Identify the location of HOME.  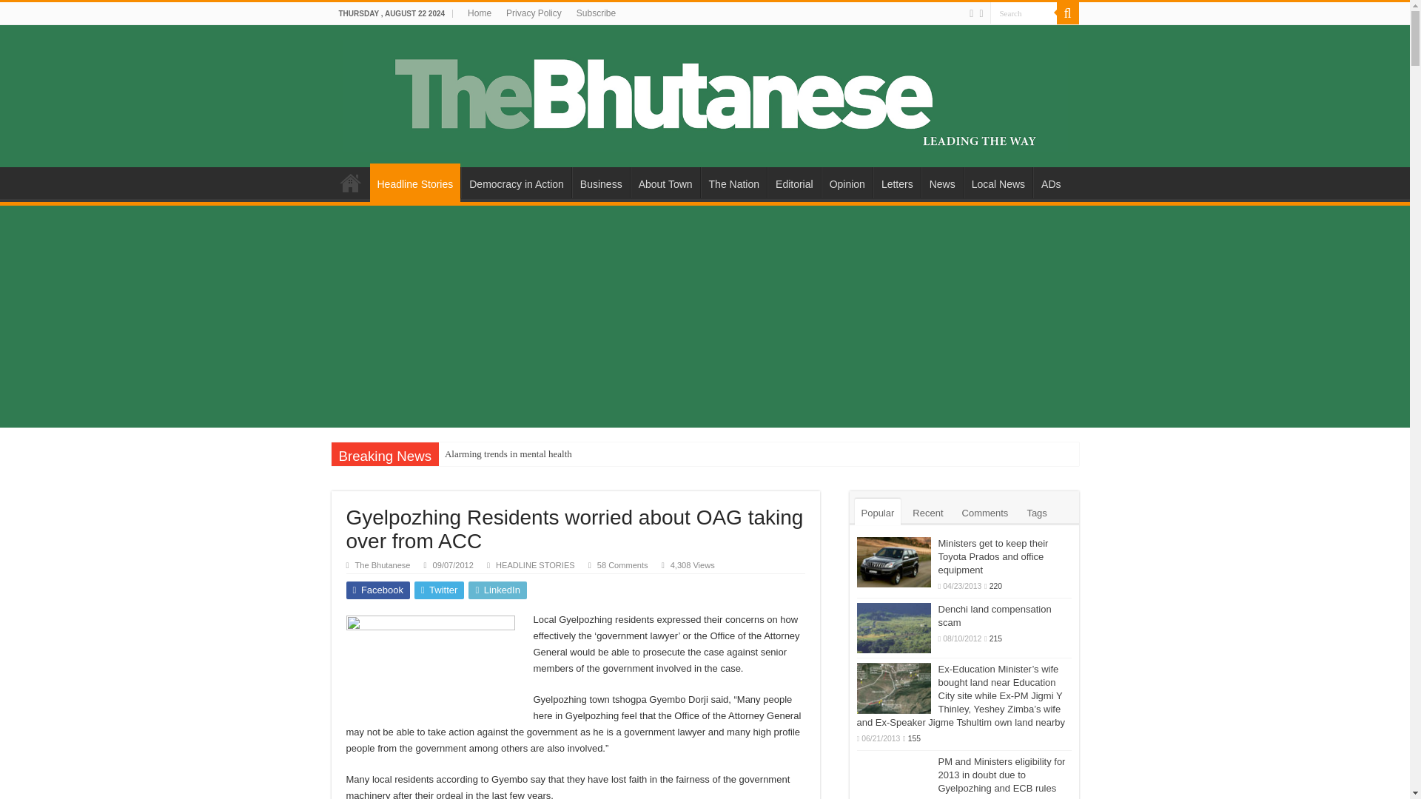
(350, 182).